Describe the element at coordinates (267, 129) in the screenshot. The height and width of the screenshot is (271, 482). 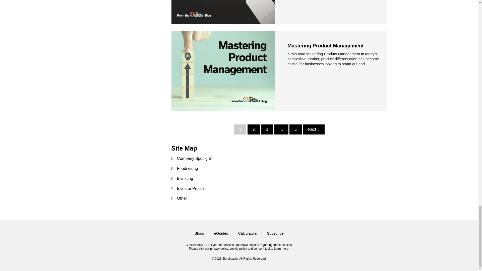
I see `3` at that location.